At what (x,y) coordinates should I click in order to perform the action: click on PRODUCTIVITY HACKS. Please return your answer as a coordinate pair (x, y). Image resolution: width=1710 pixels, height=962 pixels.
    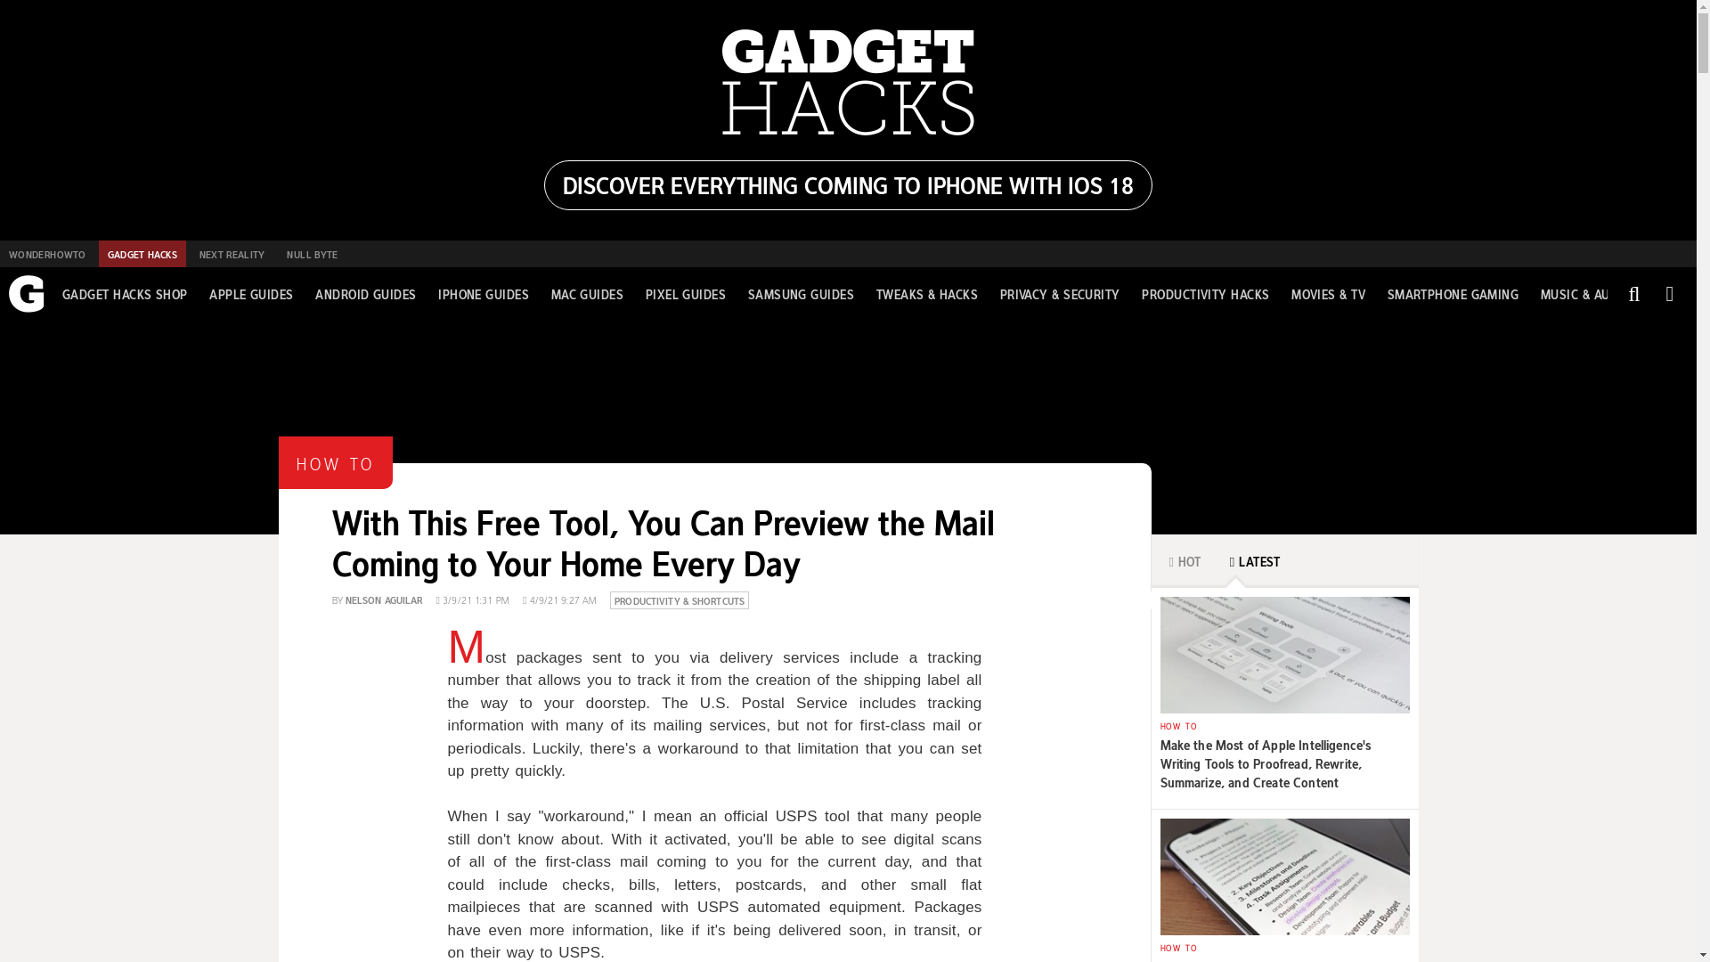
    Looking at the image, I should click on (1205, 294).